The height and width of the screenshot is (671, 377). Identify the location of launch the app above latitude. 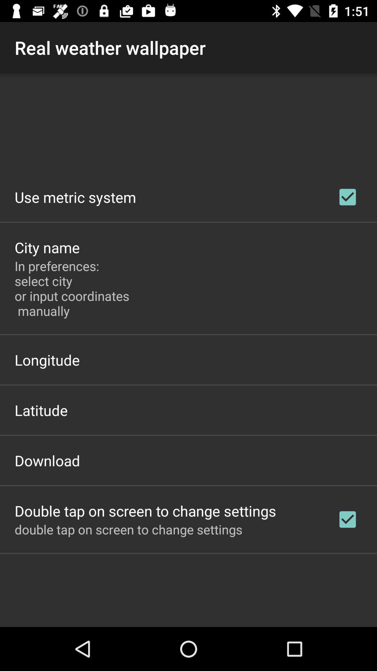
(47, 360).